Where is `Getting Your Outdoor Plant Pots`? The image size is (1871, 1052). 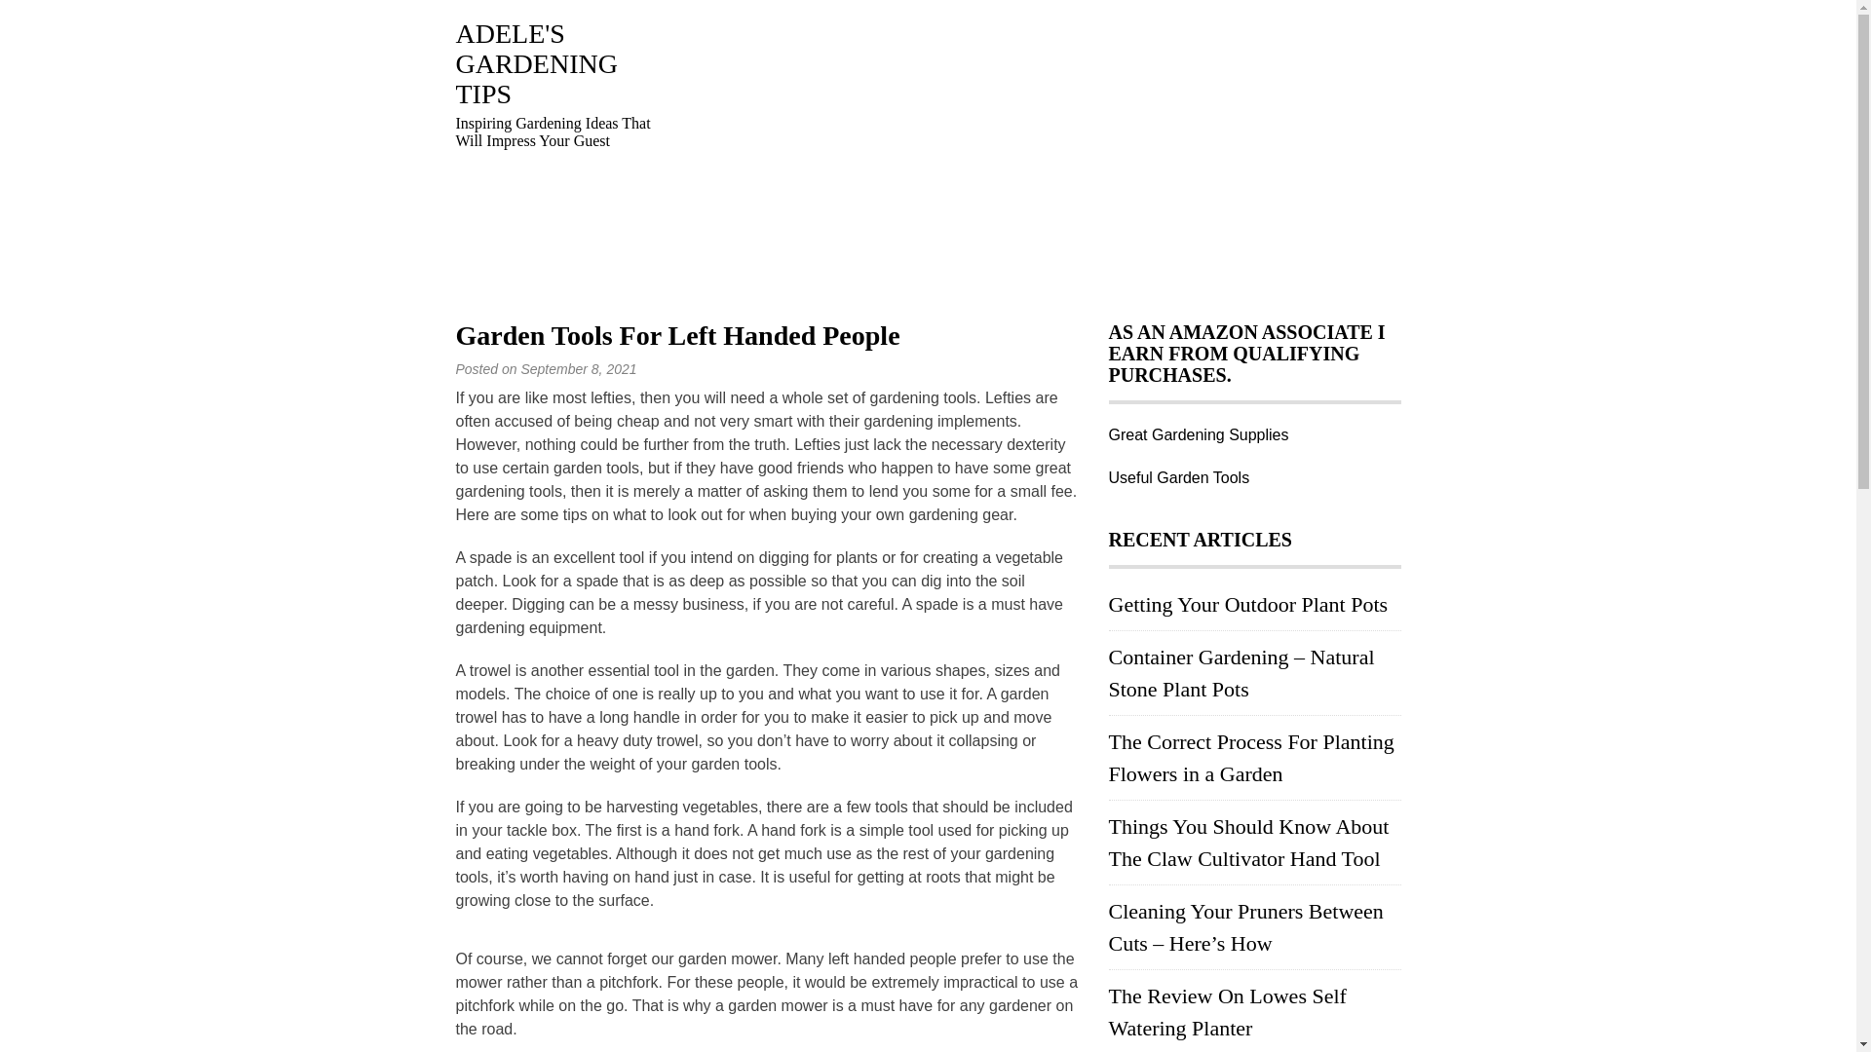
Getting Your Outdoor Plant Pots is located at coordinates (1248, 604).